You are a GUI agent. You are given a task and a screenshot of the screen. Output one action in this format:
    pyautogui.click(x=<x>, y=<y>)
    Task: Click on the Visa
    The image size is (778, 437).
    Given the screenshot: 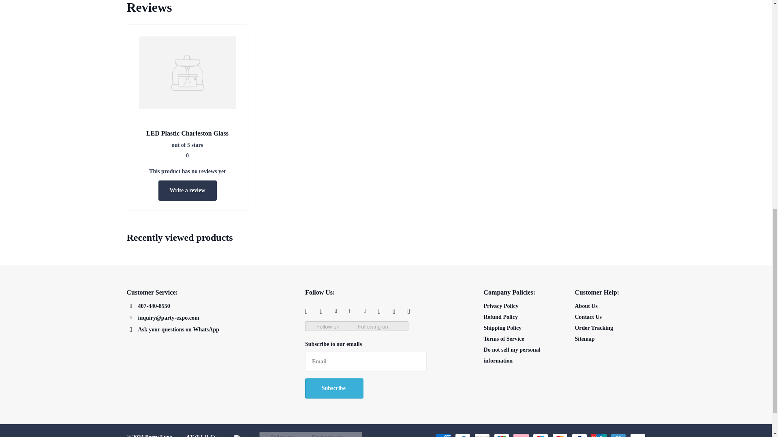 What is the action you would take?
    pyautogui.click(x=637, y=435)
    